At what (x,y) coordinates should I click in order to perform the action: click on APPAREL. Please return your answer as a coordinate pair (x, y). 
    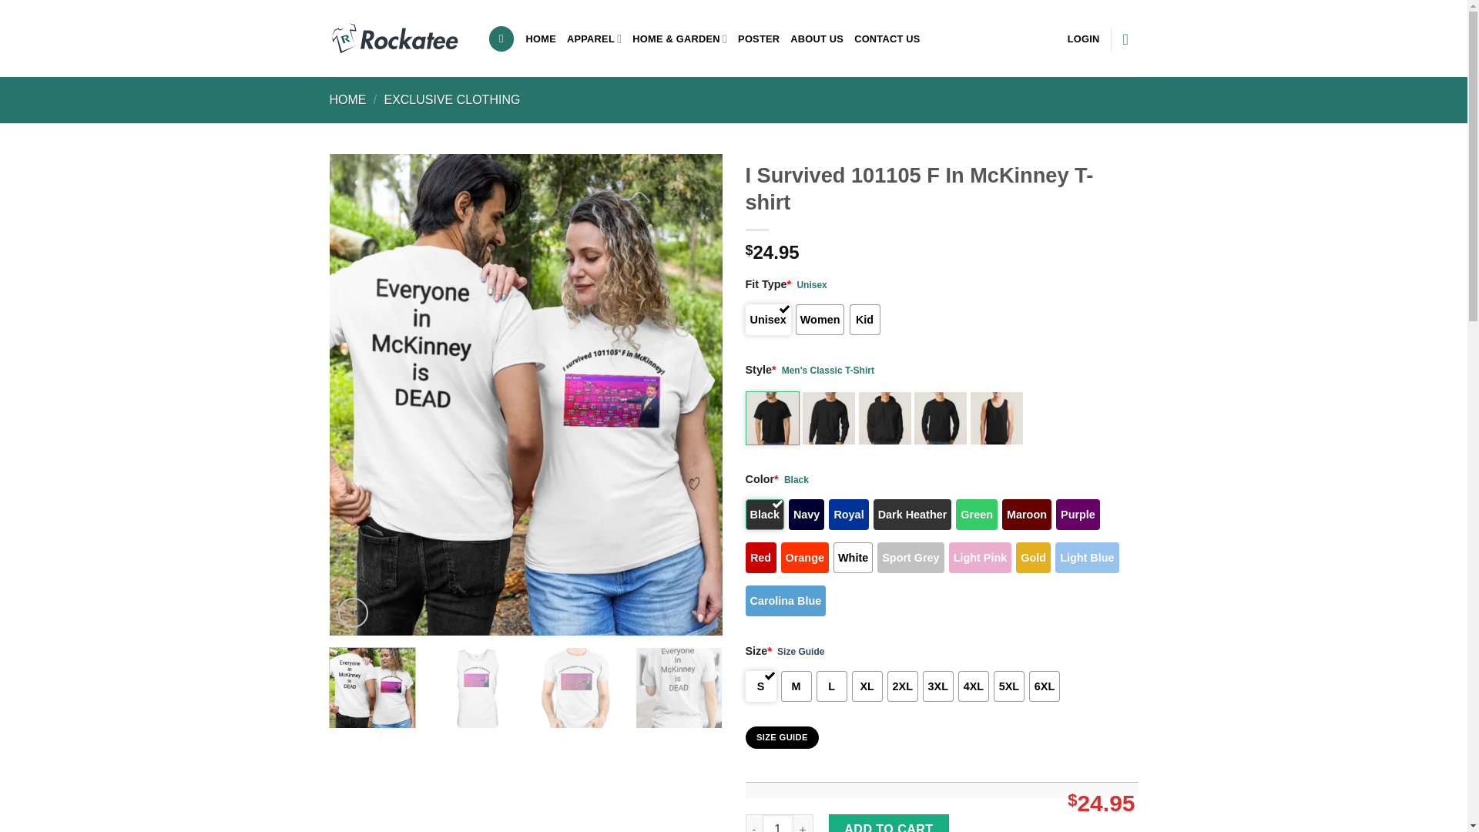
    Looking at the image, I should click on (593, 39).